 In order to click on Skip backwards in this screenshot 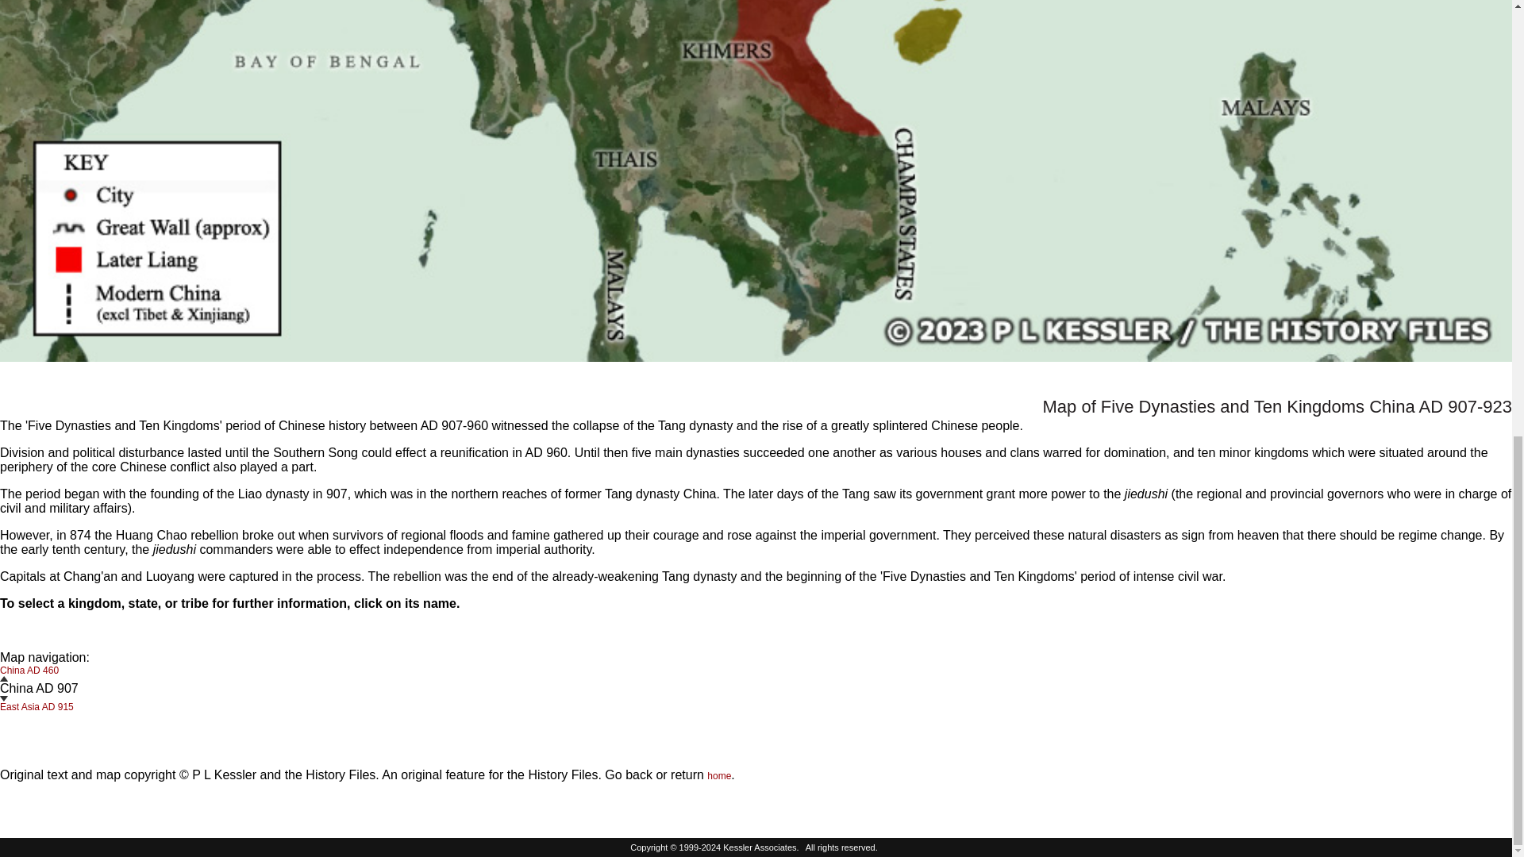, I will do `click(3, 678)`.